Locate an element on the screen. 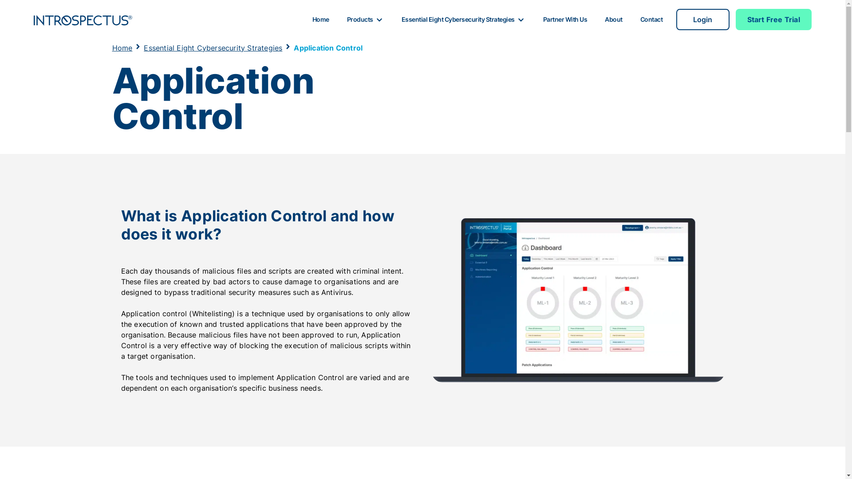  Login is located at coordinates (703, 20).